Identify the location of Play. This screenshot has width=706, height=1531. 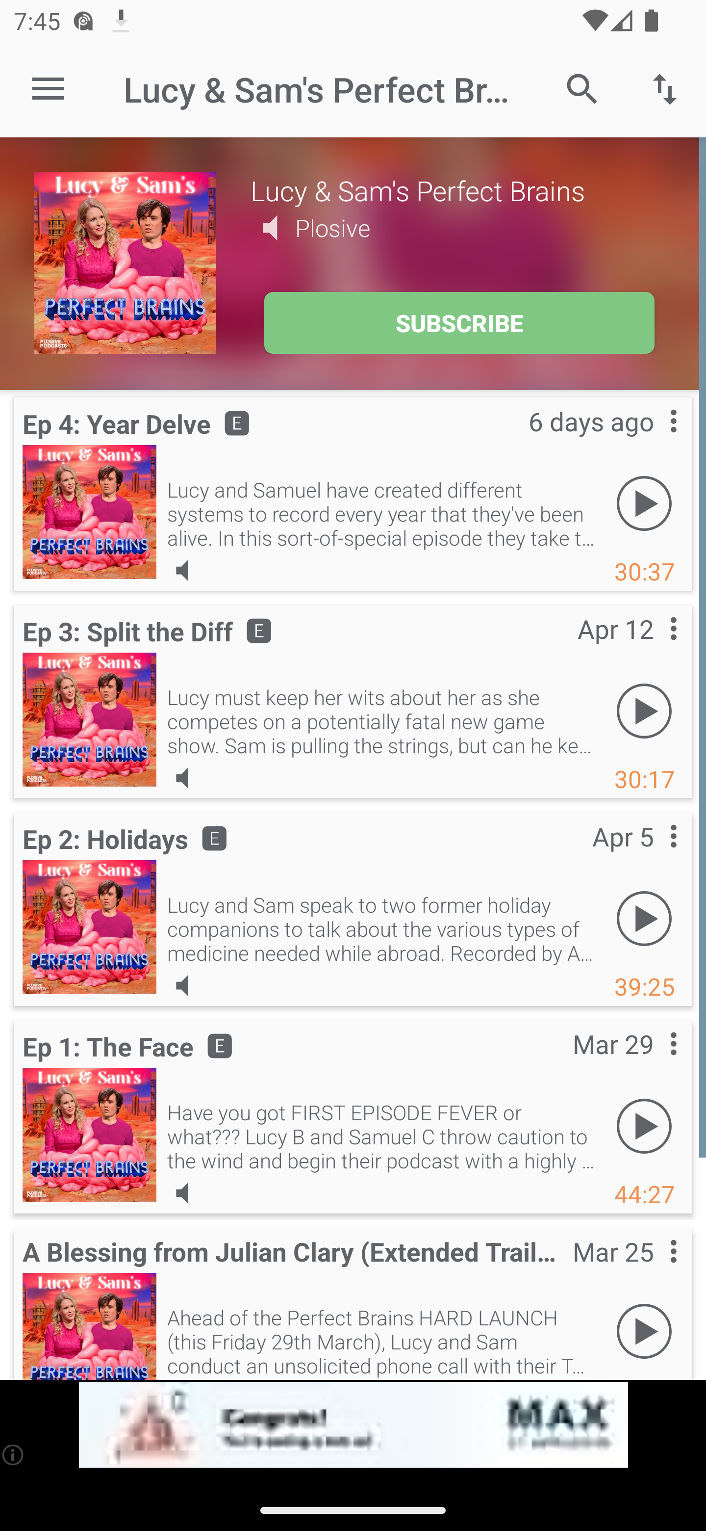
(644, 502).